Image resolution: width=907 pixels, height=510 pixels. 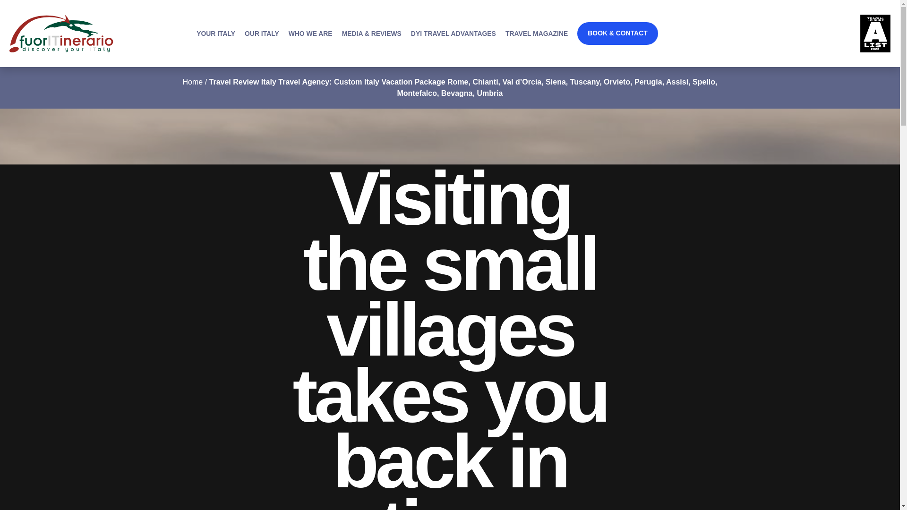 What do you see at coordinates (310, 33) in the screenshot?
I see `WHO WE ARE` at bounding box center [310, 33].